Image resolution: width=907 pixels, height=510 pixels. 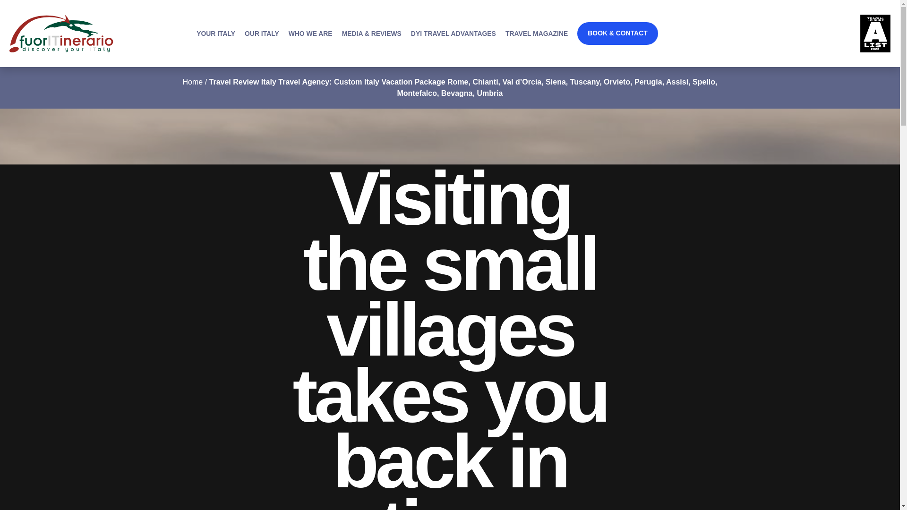 What do you see at coordinates (310, 33) in the screenshot?
I see `WHO WE ARE` at bounding box center [310, 33].